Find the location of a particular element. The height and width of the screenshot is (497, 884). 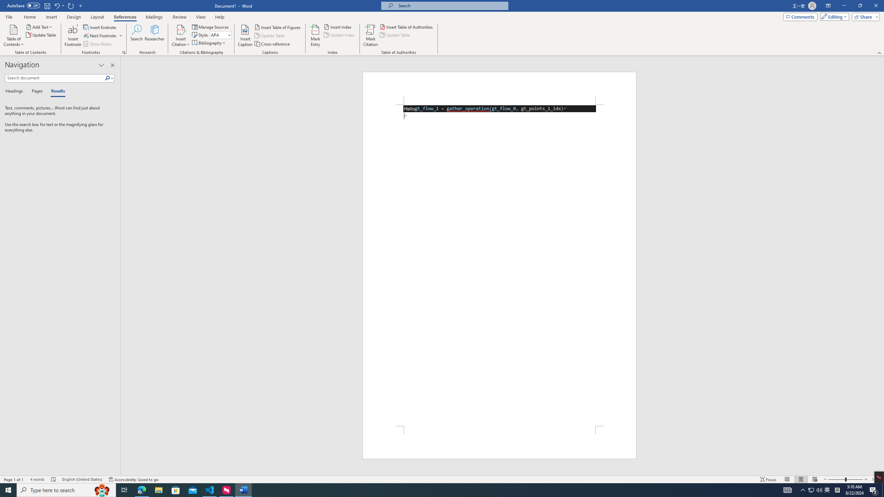

Repeat Underline Style is located at coordinates (71, 6).